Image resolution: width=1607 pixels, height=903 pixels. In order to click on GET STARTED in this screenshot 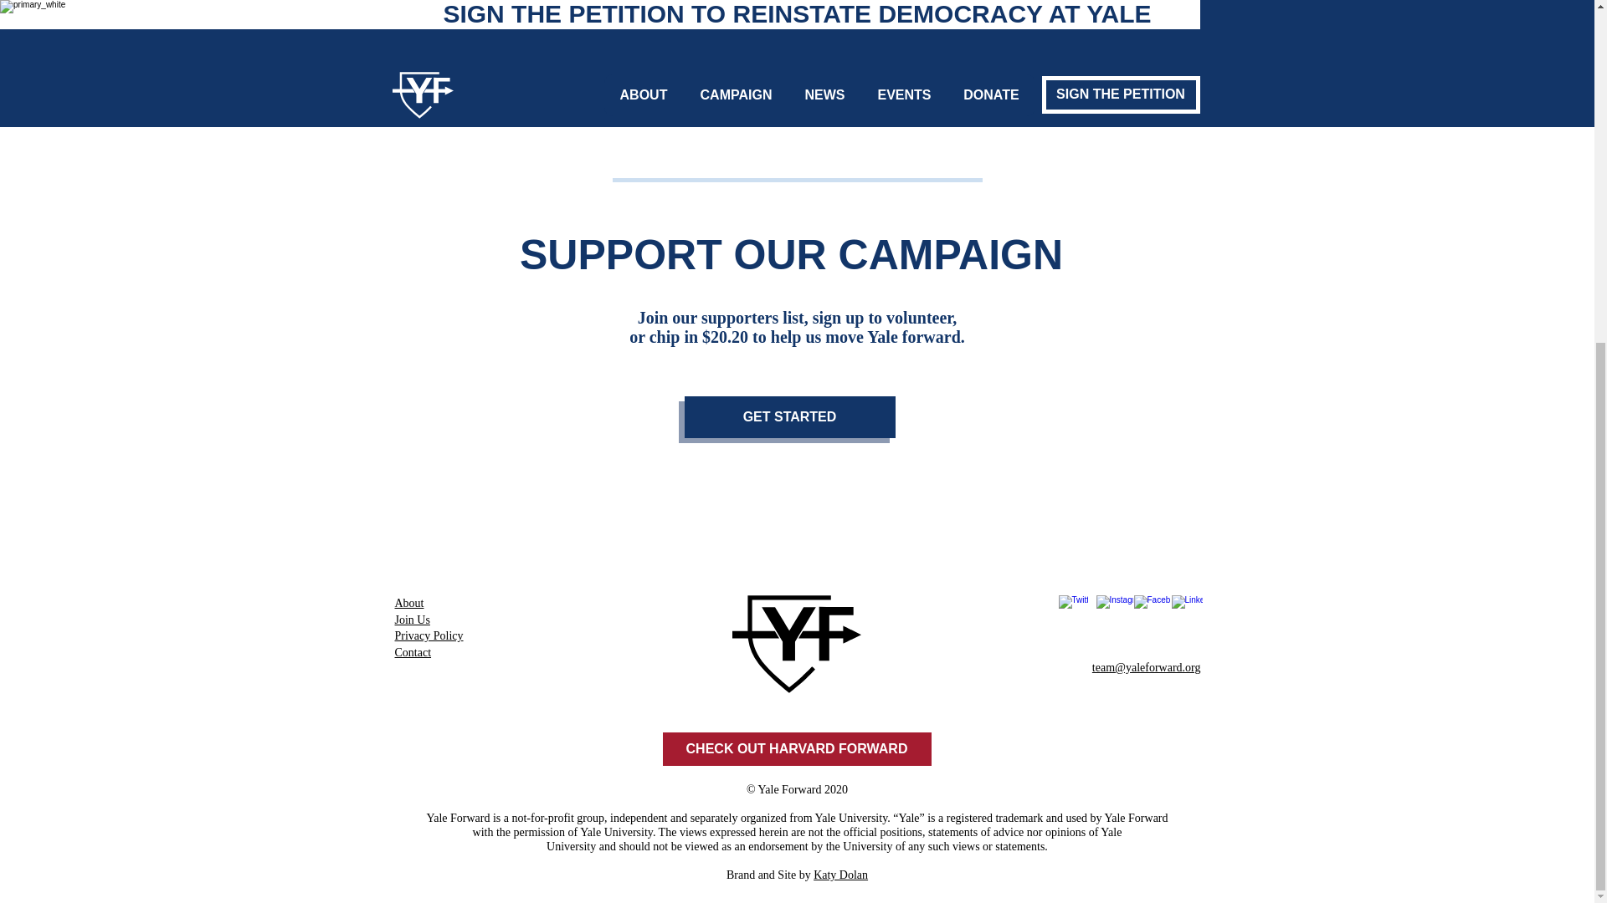, I will do `click(789, 416)`.